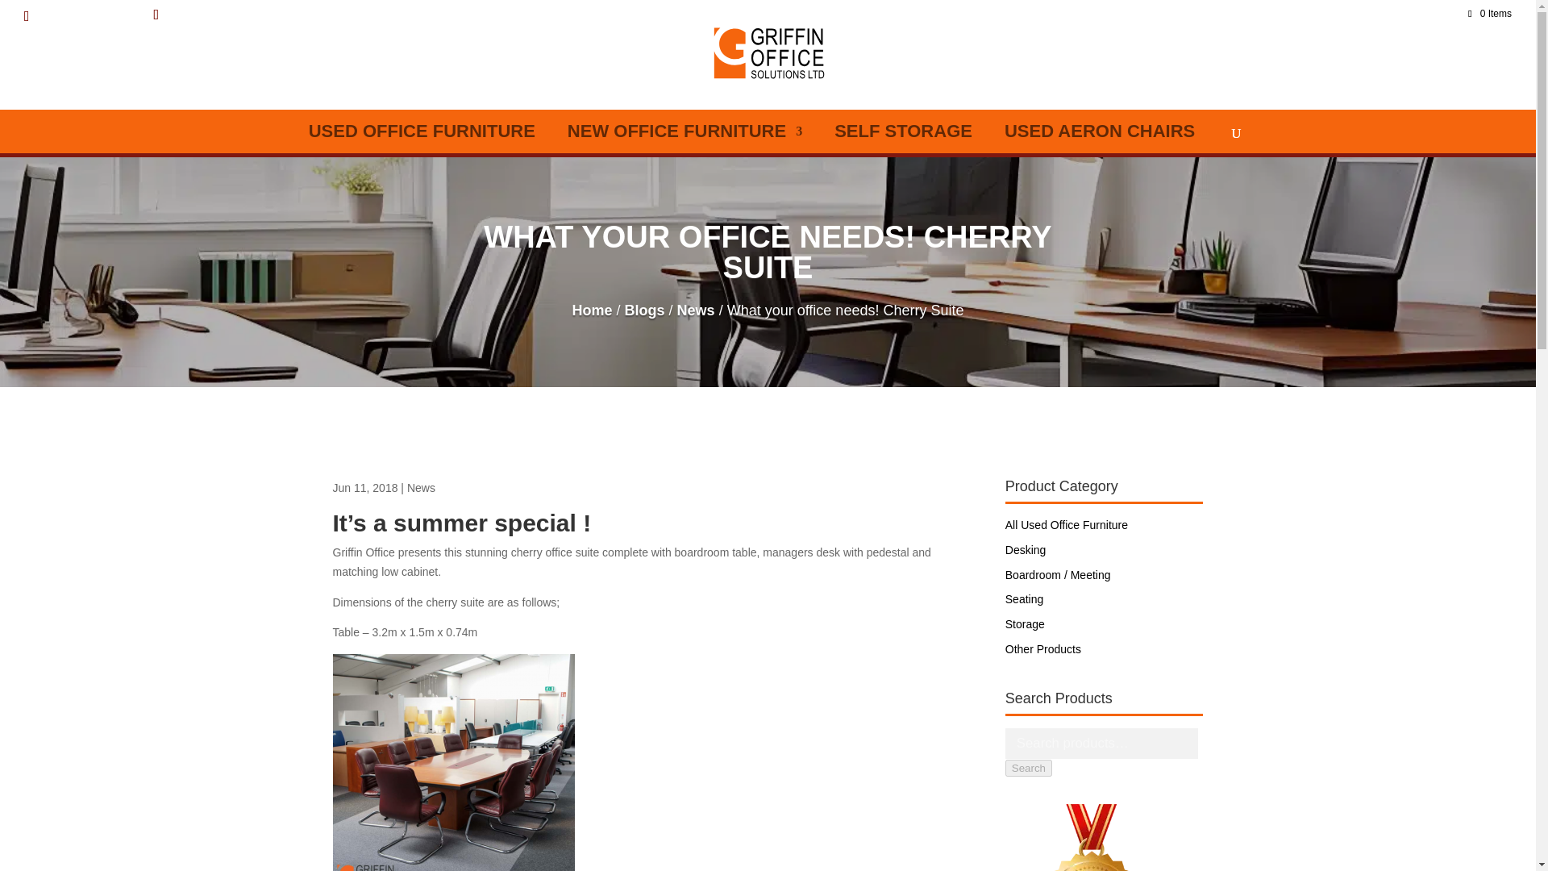  Describe the element at coordinates (697, 310) in the screenshot. I see `News` at that location.